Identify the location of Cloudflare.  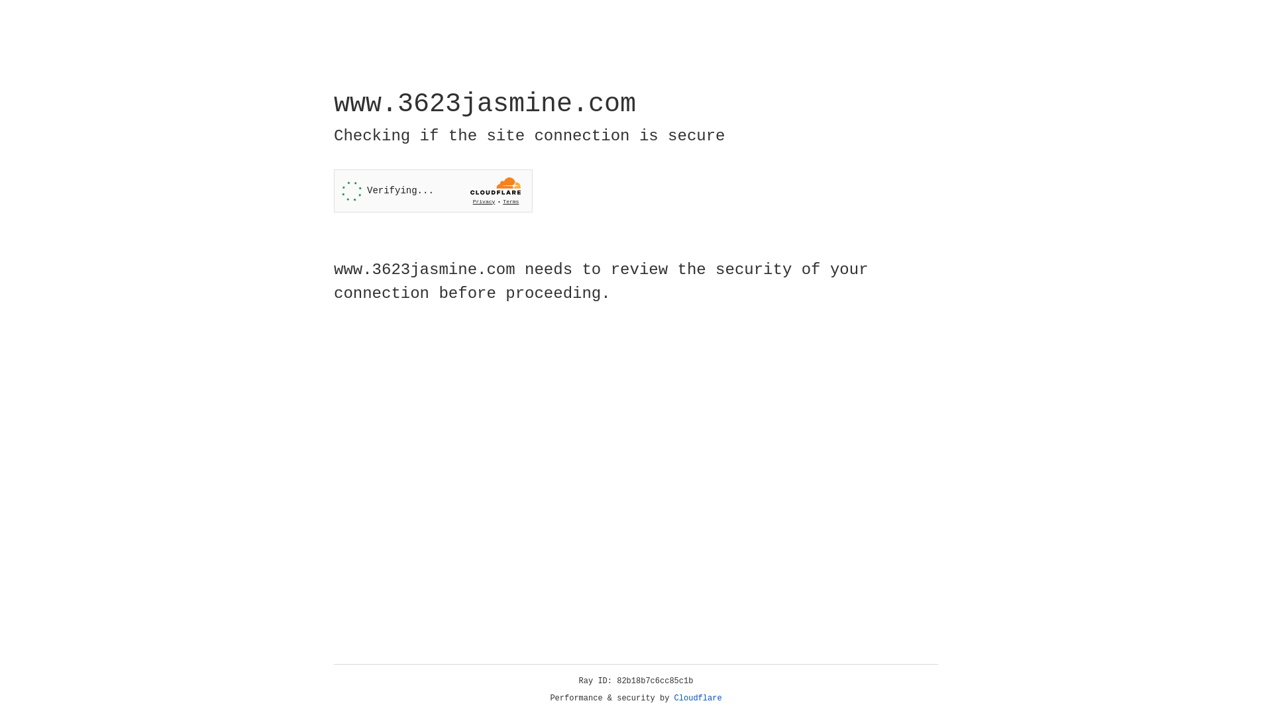
(698, 698).